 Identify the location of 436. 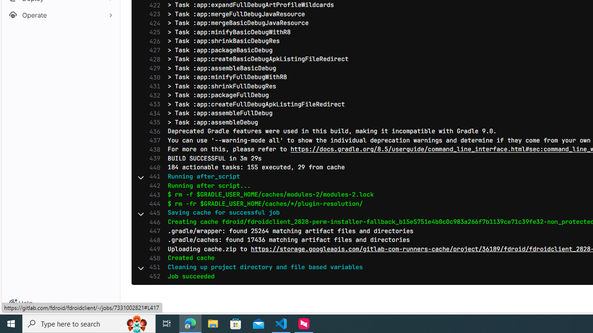
(152, 131).